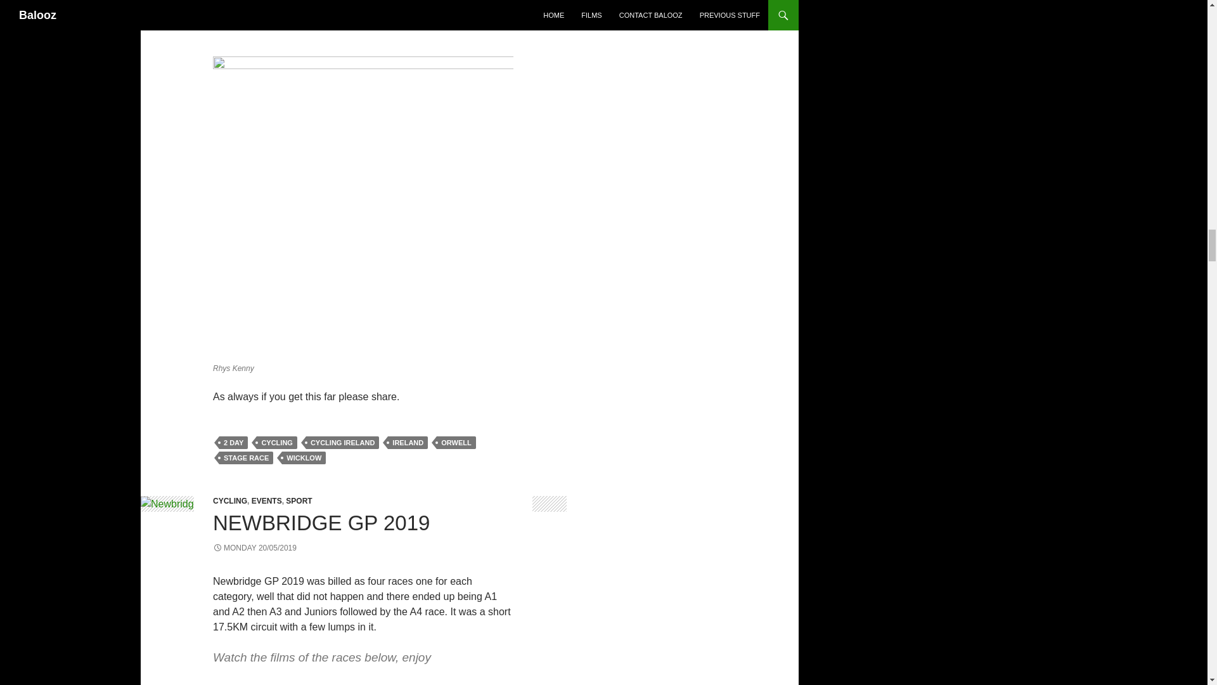  Describe the element at coordinates (321, 523) in the screenshot. I see `NEWBRIDGE GP 2019` at that location.